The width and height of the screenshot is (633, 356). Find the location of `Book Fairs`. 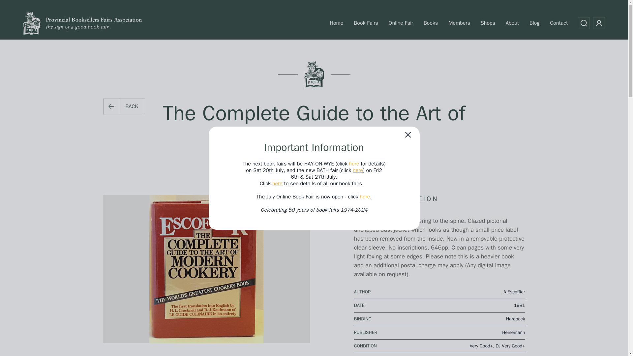

Book Fairs is located at coordinates (366, 23).